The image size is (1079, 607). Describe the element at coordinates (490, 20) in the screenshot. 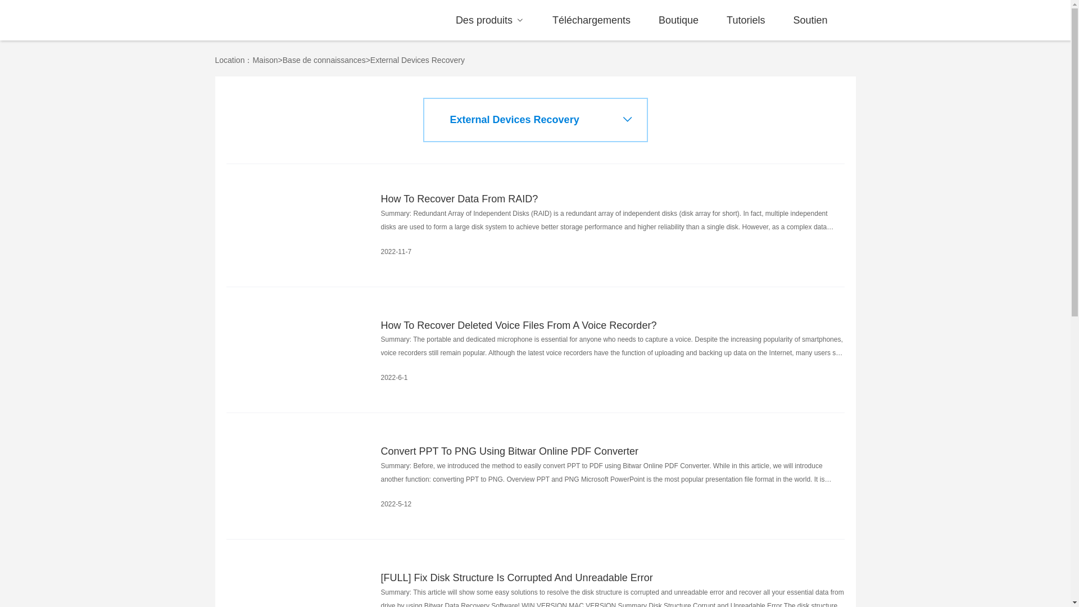

I see `Des produits` at that location.